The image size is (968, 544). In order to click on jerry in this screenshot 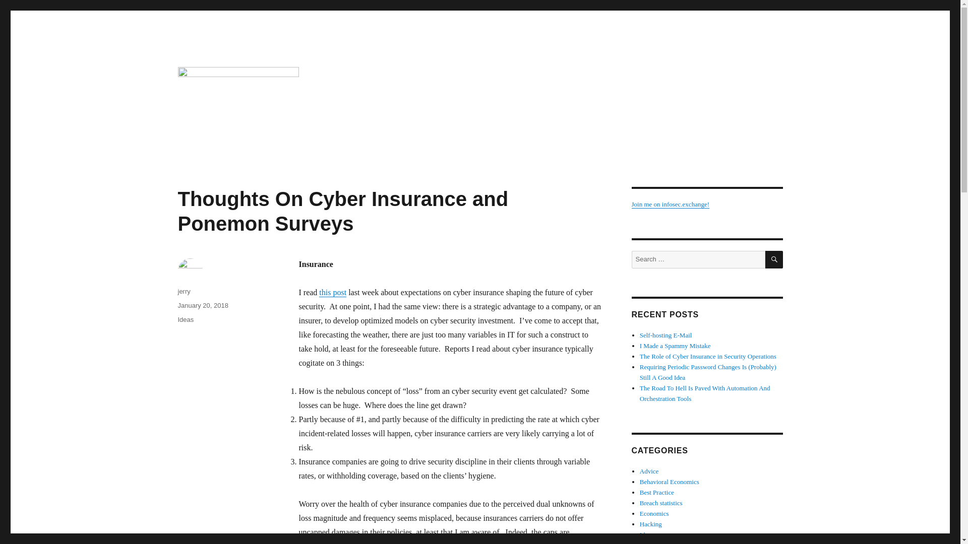, I will do `click(184, 291)`.